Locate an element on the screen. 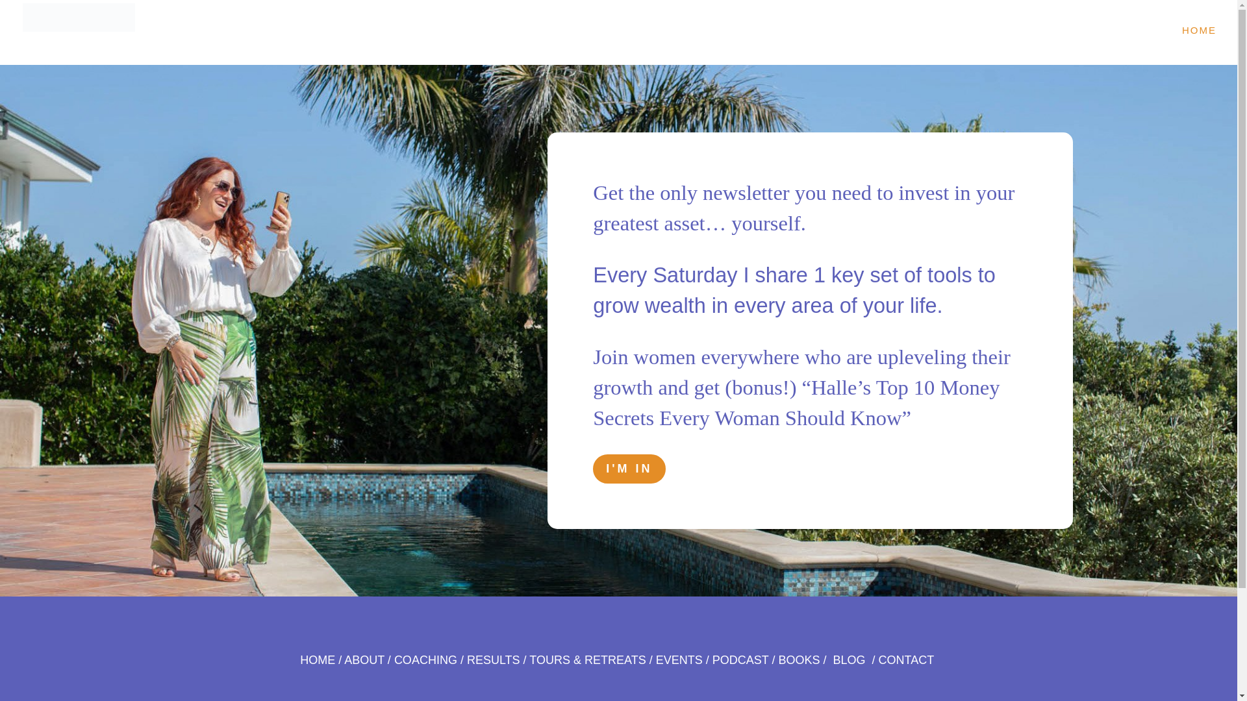  HOME is located at coordinates (1199, 30).